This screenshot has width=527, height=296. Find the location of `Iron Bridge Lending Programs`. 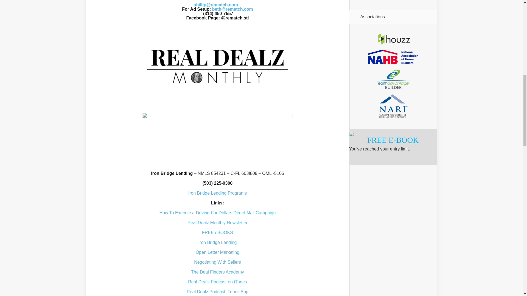

Iron Bridge Lending Programs is located at coordinates (217, 193).